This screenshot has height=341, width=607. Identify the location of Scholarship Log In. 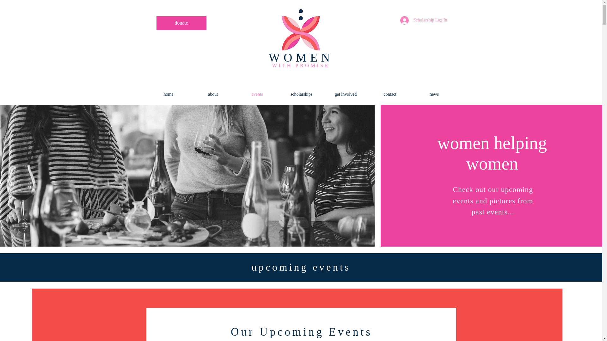
(424, 20).